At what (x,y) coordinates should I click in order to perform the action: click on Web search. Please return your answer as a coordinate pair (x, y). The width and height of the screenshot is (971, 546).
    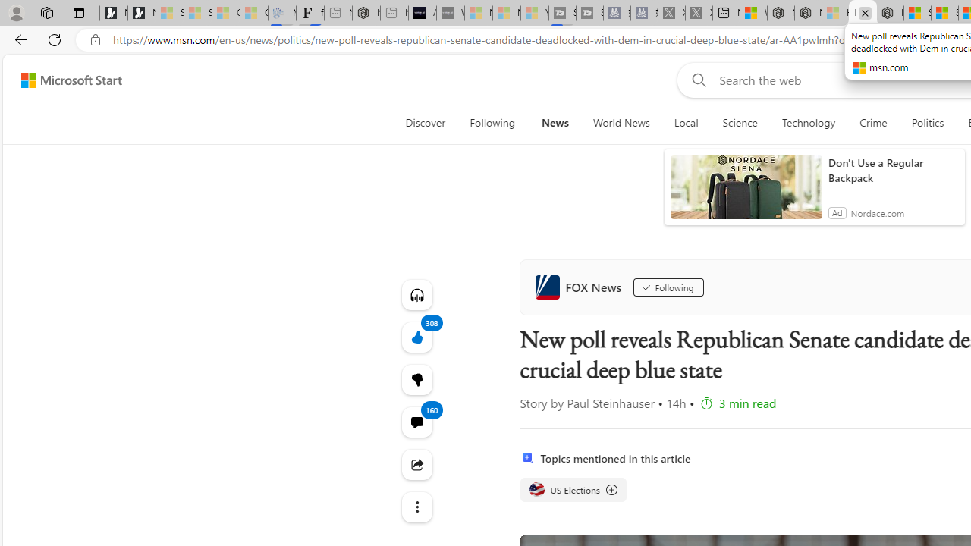
    Looking at the image, I should click on (696, 80).